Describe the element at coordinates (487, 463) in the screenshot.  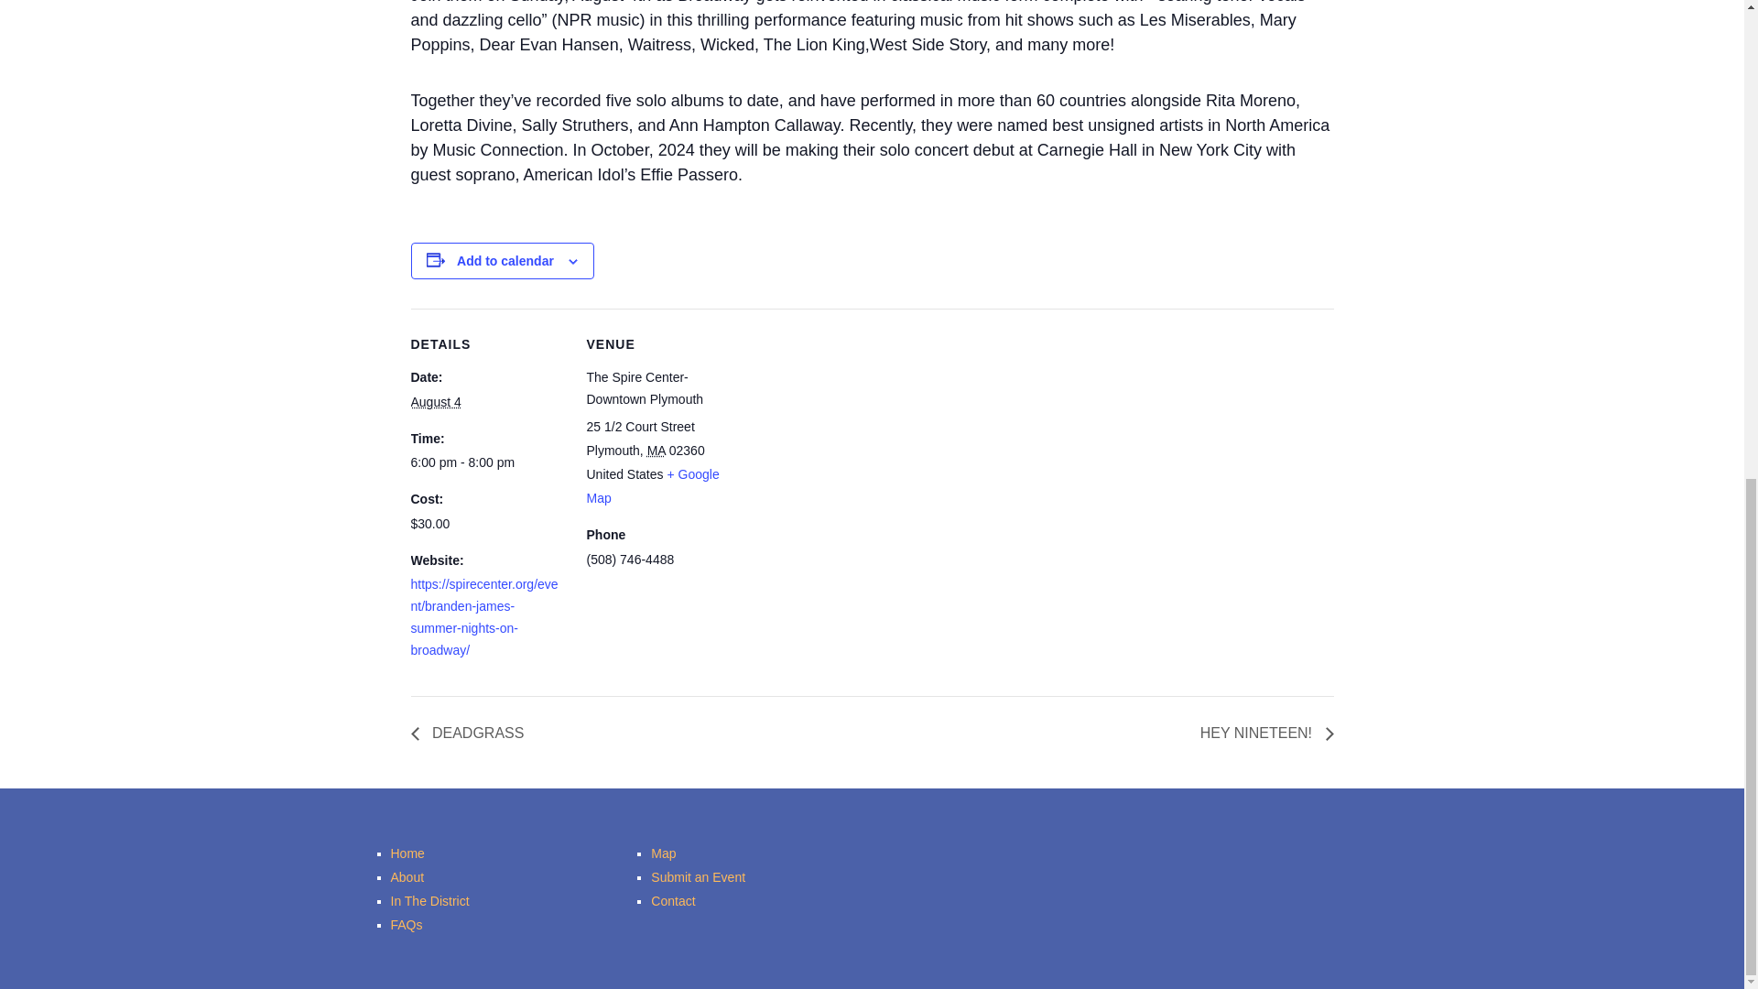
I see `2024-08-04` at that location.